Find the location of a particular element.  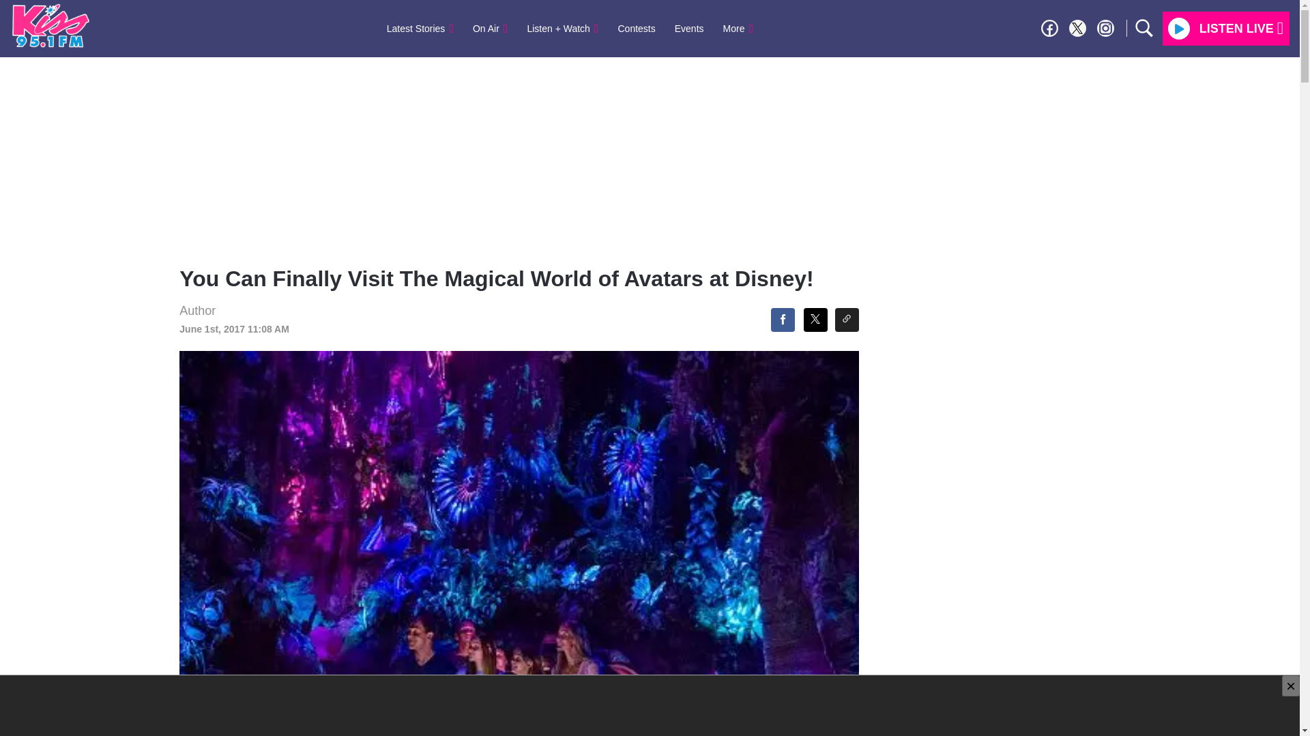

More is located at coordinates (738, 28).